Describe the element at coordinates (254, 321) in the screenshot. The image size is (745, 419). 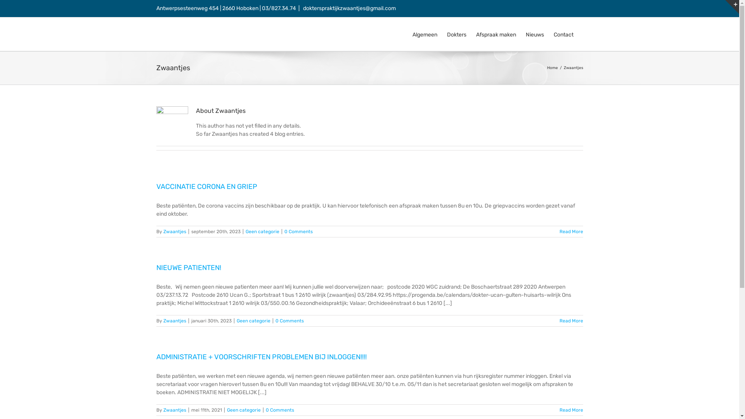
I see `Geen categorie` at that location.